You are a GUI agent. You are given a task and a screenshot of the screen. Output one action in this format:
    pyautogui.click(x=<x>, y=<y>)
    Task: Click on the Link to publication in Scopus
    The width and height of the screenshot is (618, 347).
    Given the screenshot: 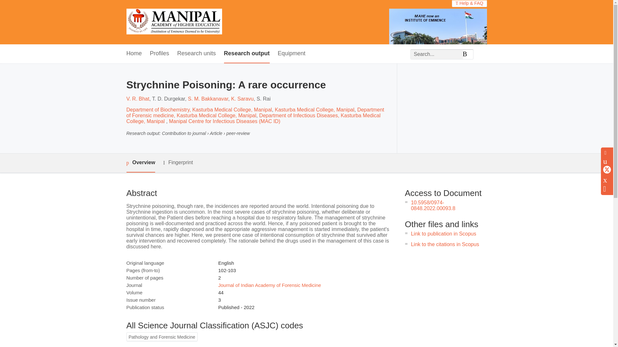 What is the action you would take?
    pyautogui.click(x=444, y=234)
    